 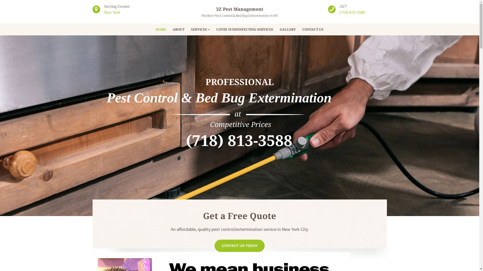 I want to click on September 16, 2016, so click(x=110, y=239).